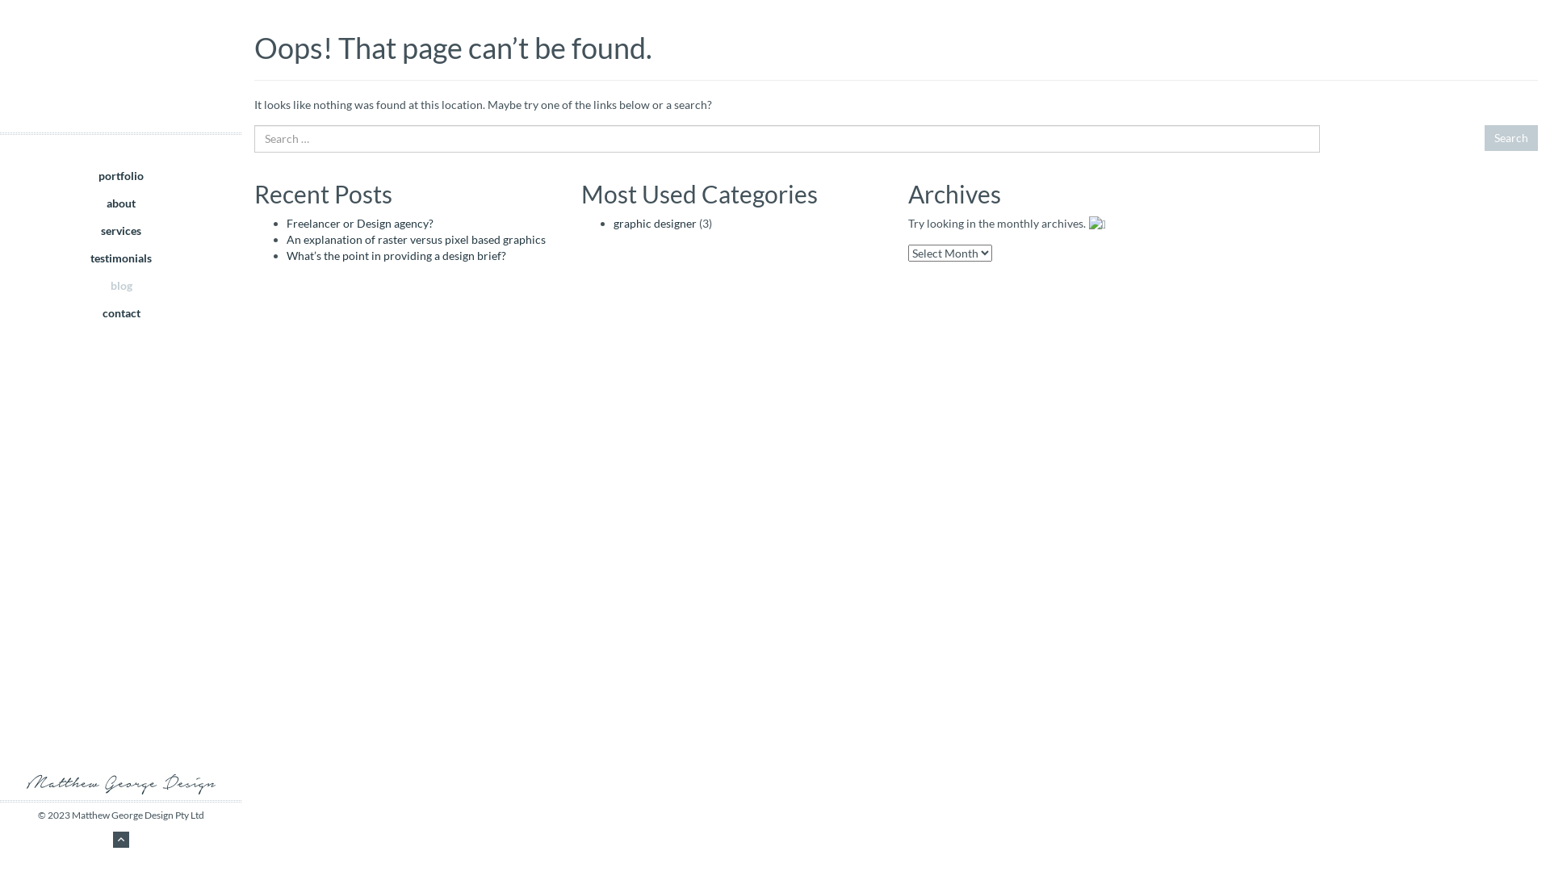 The image size is (1550, 872). Describe the element at coordinates (121, 319) in the screenshot. I see `contact` at that location.